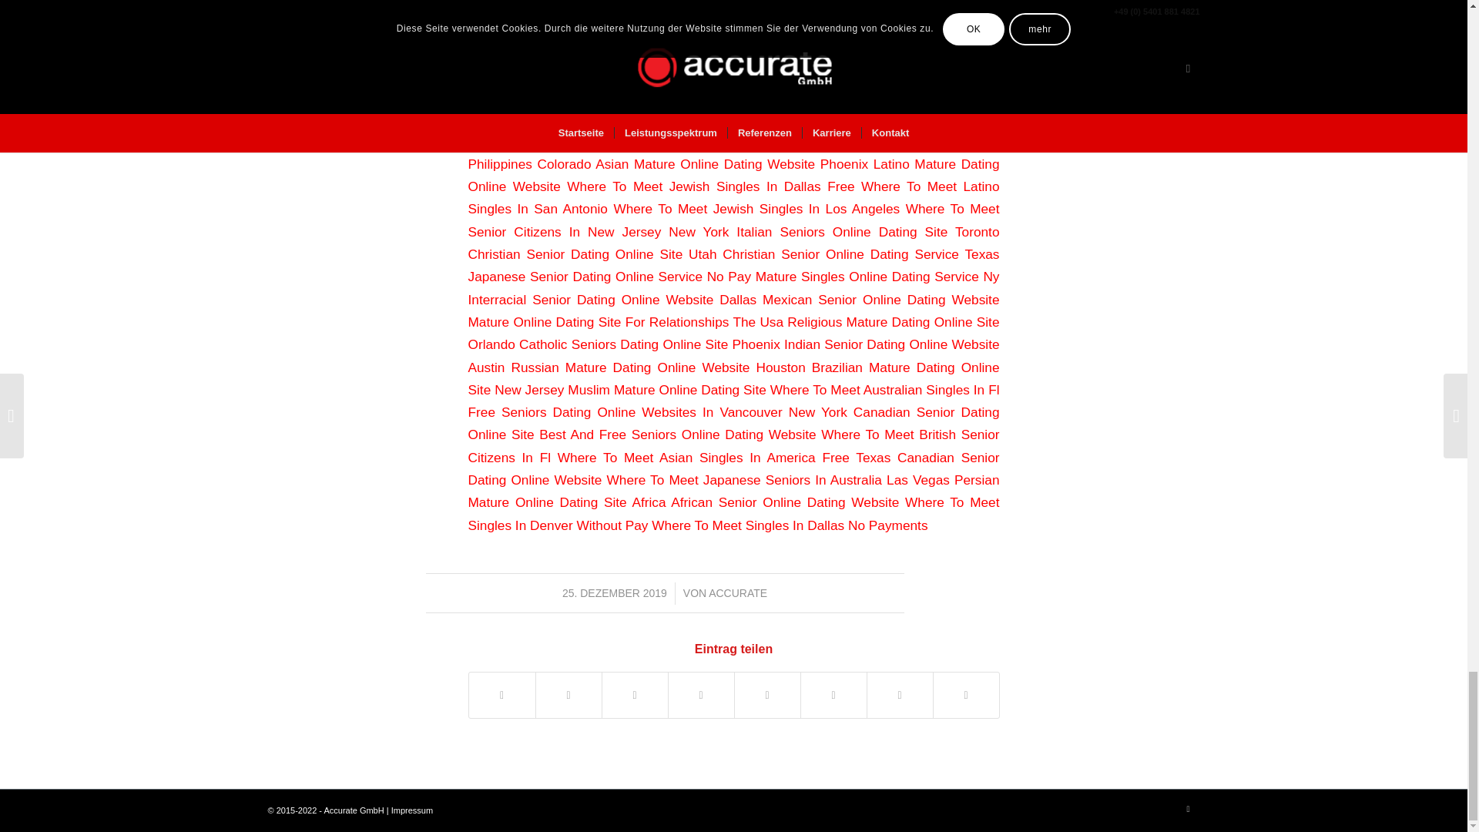  What do you see at coordinates (599, 344) in the screenshot?
I see `Orlando Catholic Seniors Dating Online Site` at bounding box center [599, 344].